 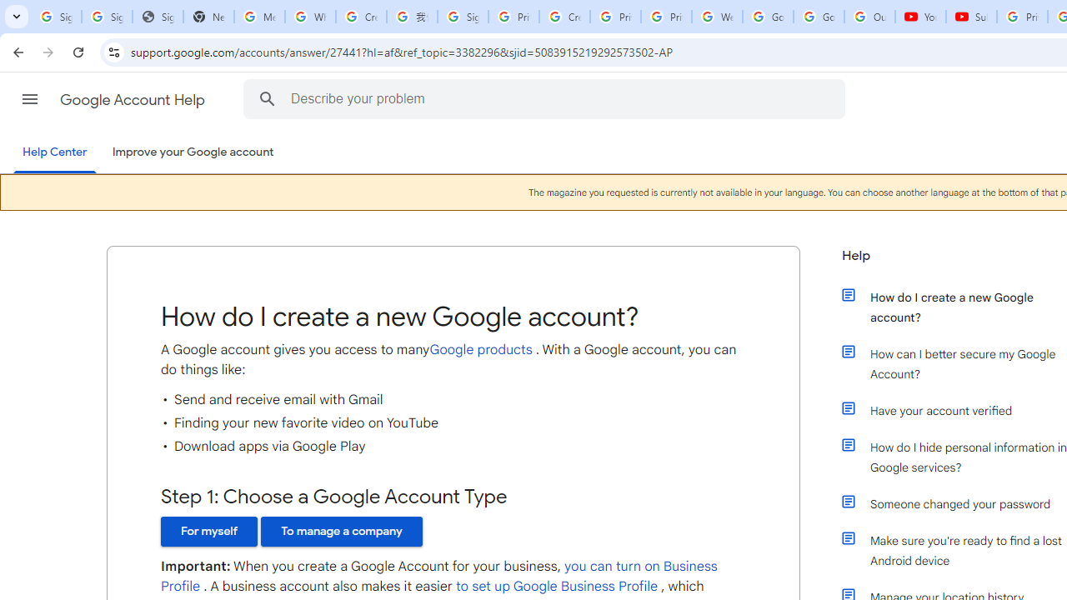 I want to click on Improve your Google account, so click(x=193, y=152).